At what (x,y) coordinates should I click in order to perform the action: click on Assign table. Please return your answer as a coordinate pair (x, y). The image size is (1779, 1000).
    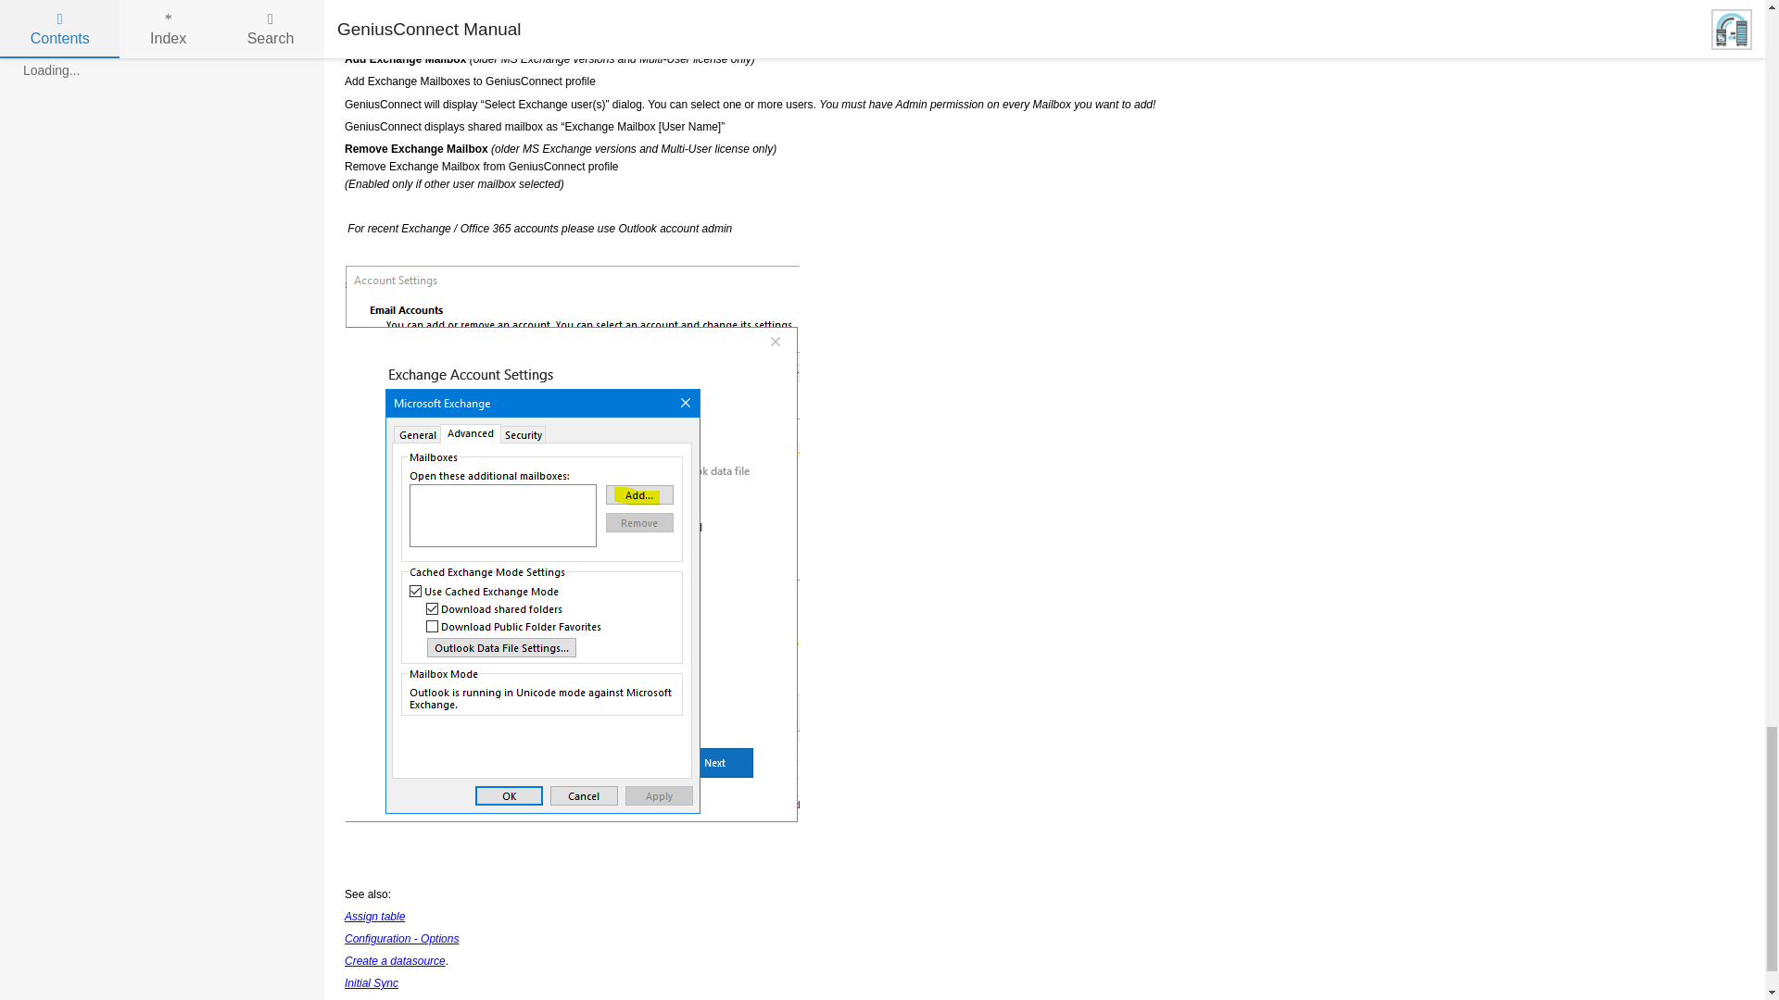
    Looking at the image, I should click on (374, 916).